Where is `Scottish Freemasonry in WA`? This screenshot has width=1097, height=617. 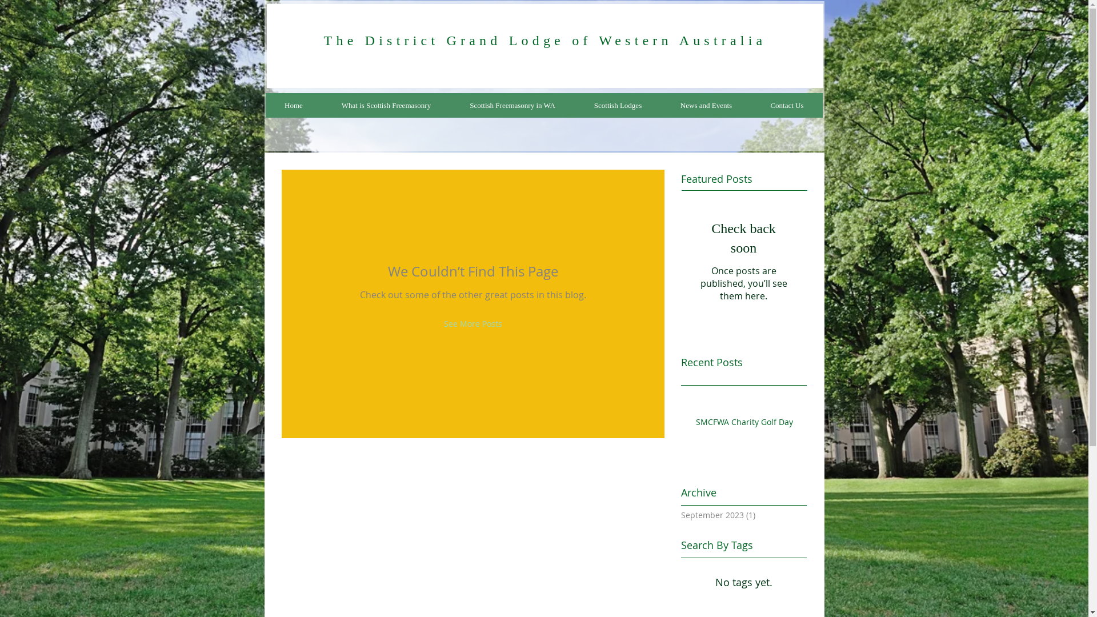
Scottish Freemasonry in WA is located at coordinates (513, 105).